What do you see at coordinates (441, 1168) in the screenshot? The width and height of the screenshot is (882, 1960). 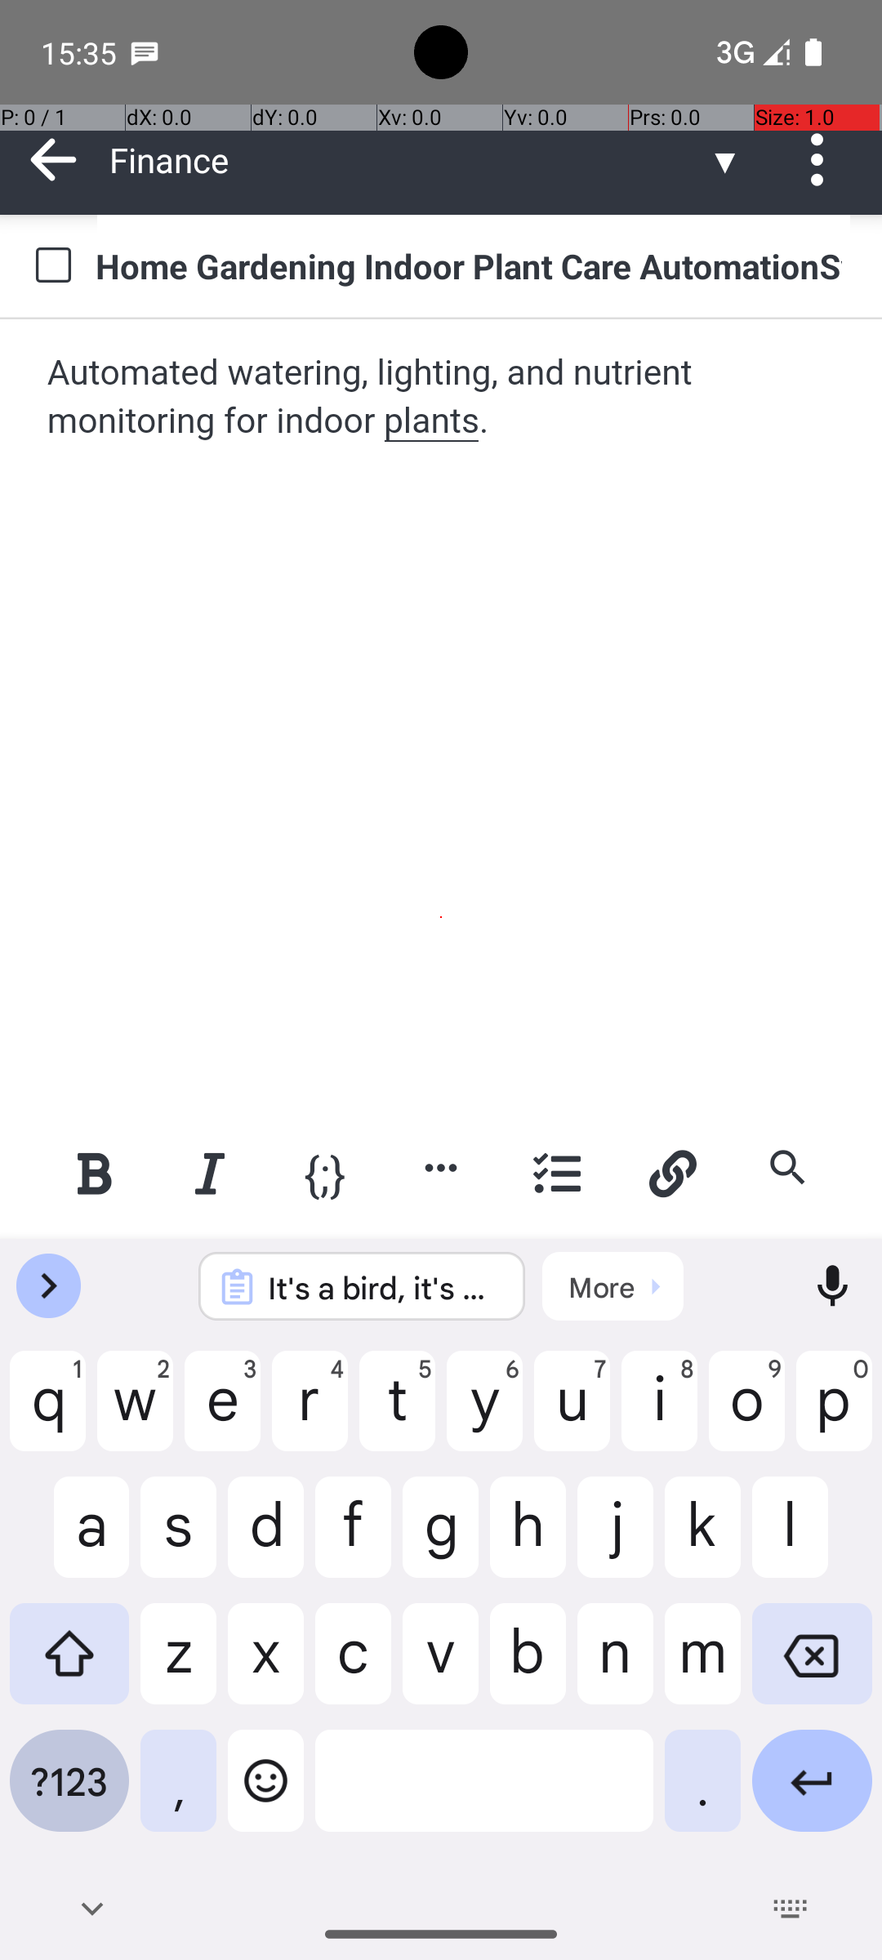 I see `Show more actions` at bounding box center [441, 1168].